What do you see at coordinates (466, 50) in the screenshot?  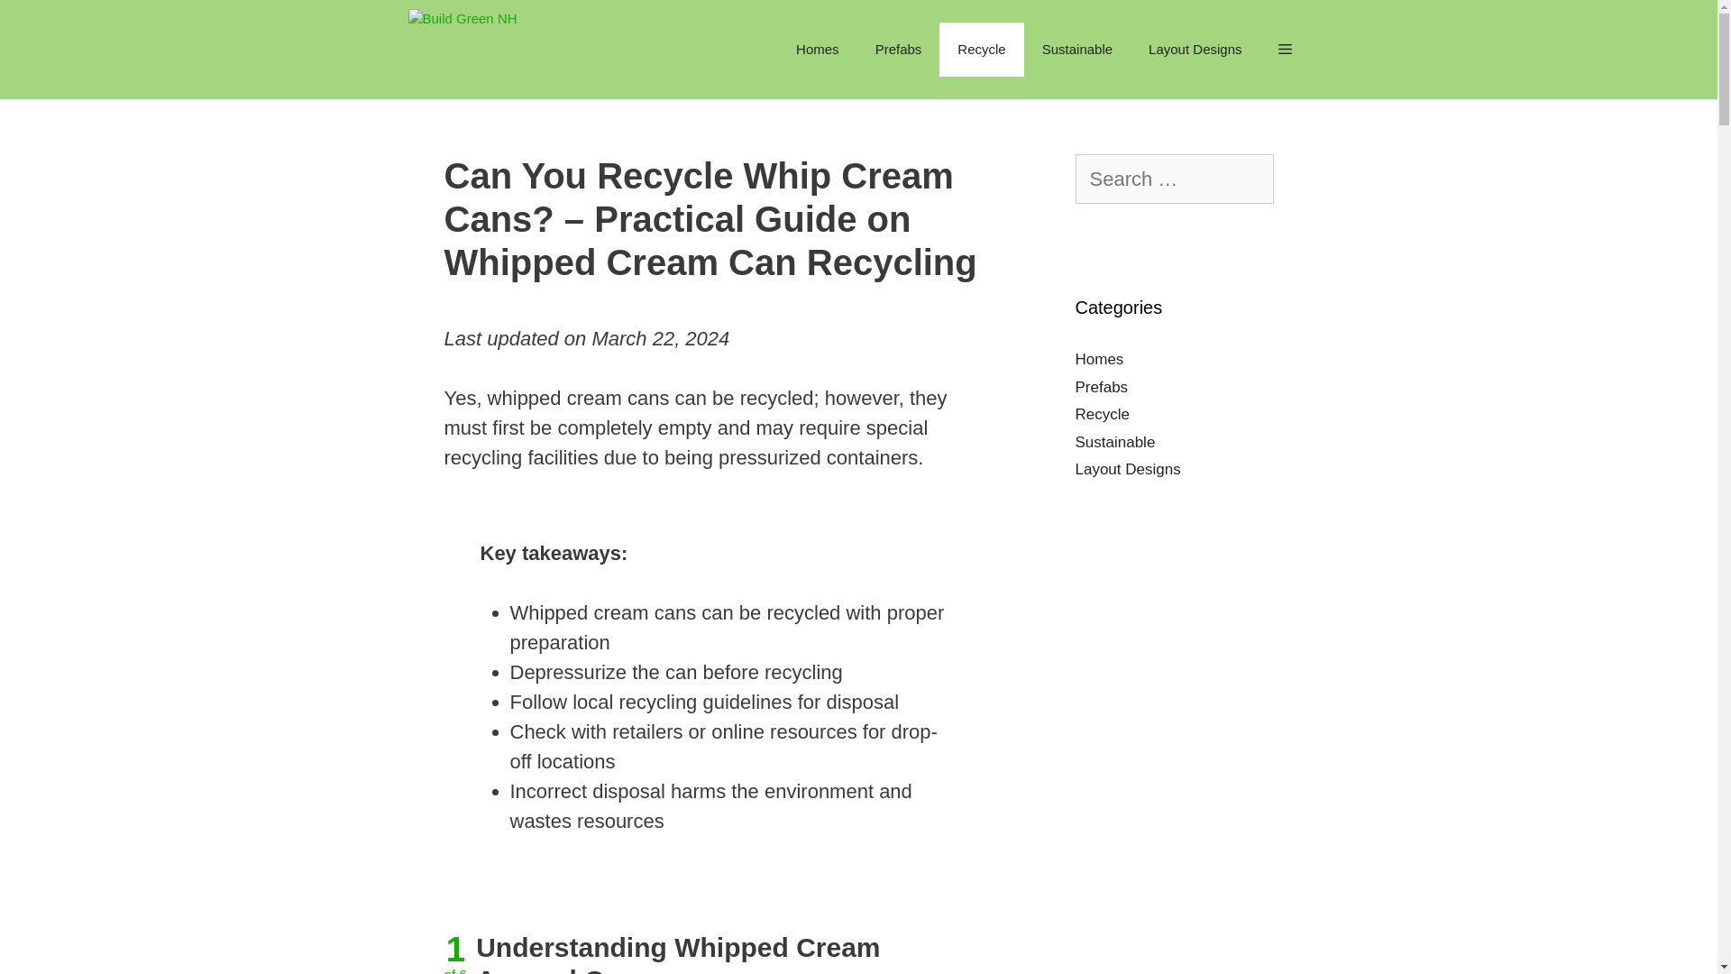 I see `Build Green NH` at bounding box center [466, 50].